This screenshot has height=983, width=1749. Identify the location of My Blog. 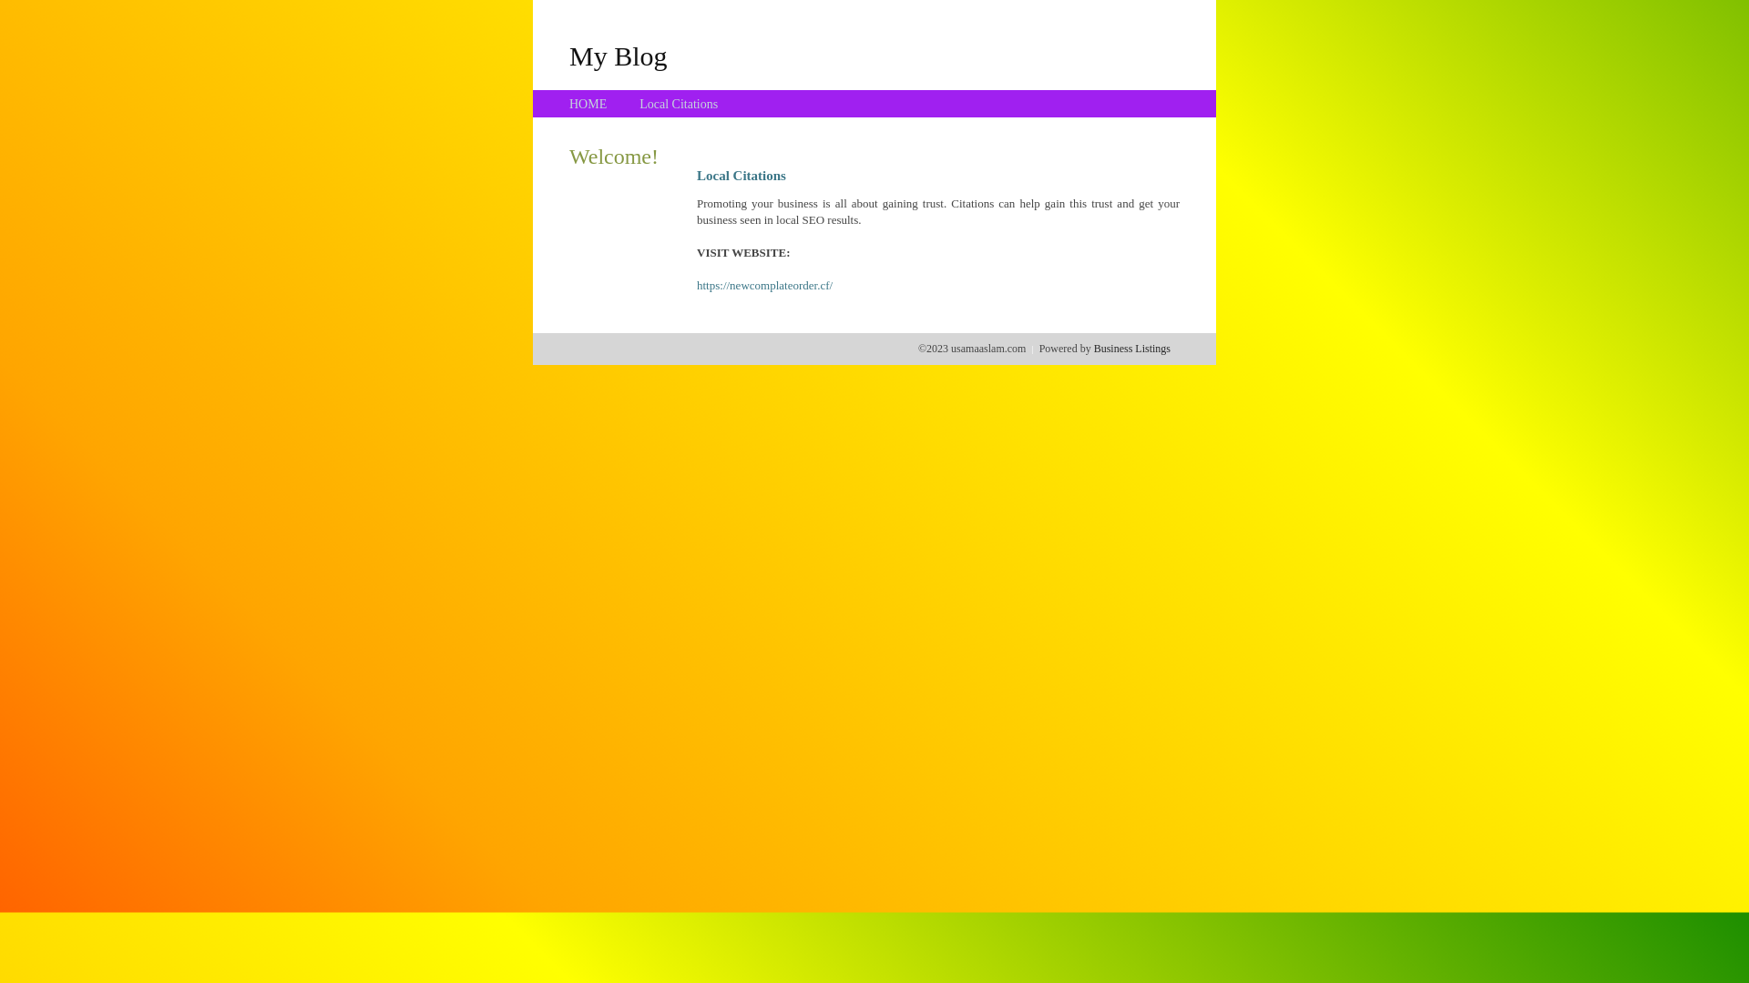
(619, 56).